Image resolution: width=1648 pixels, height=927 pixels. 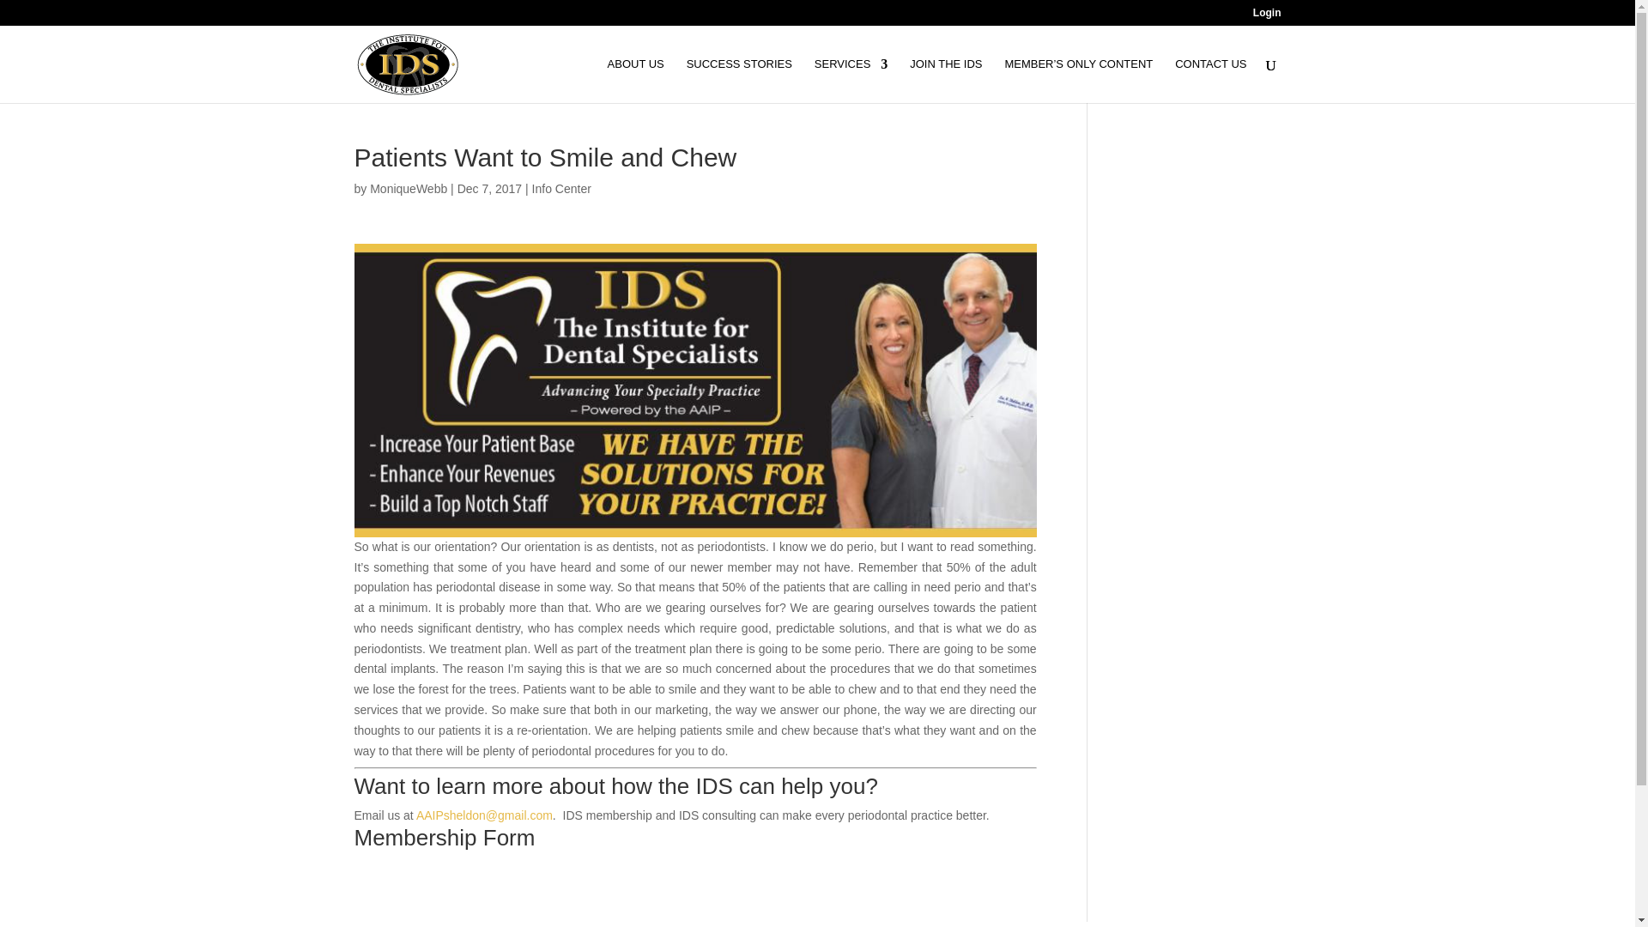 I want to click on JOIN THE IDS, so click(x=946, y=81).